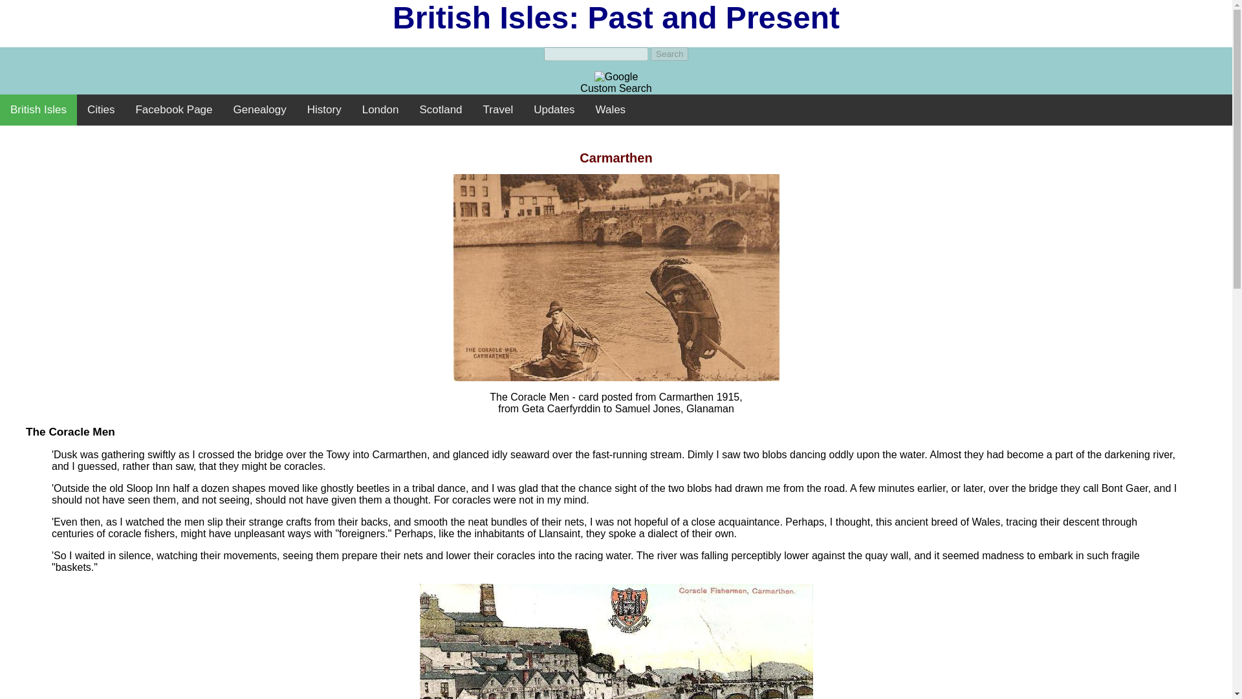  What do you see at coordinates (669, 54) in the screenshot?
I see `Search` at bounding box center [669, 54].